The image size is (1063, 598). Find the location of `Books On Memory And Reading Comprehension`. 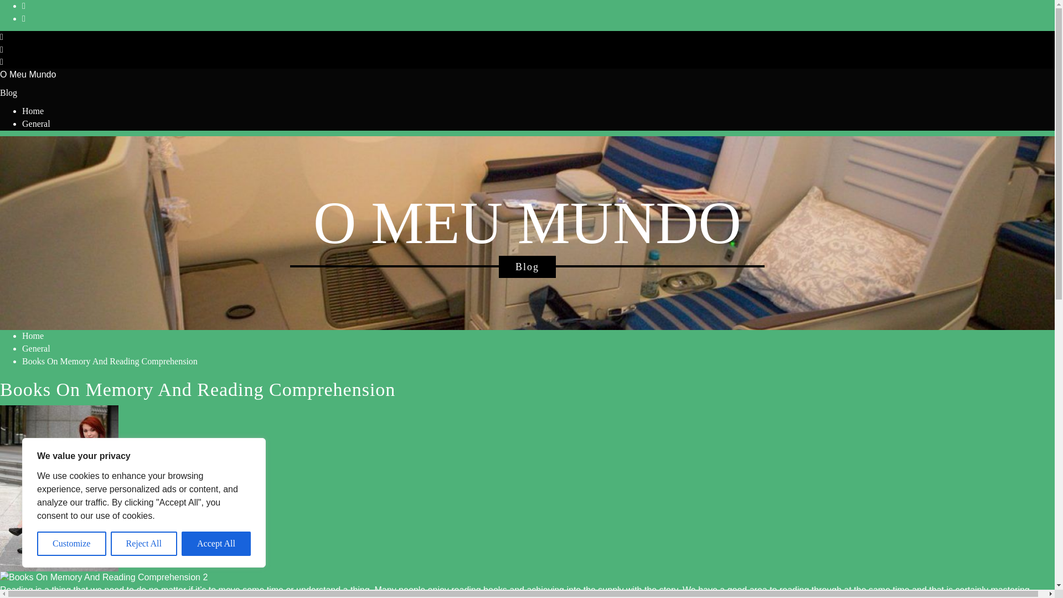

Books On Memory And Reading Comprehension is located at coordinates (110, 361).